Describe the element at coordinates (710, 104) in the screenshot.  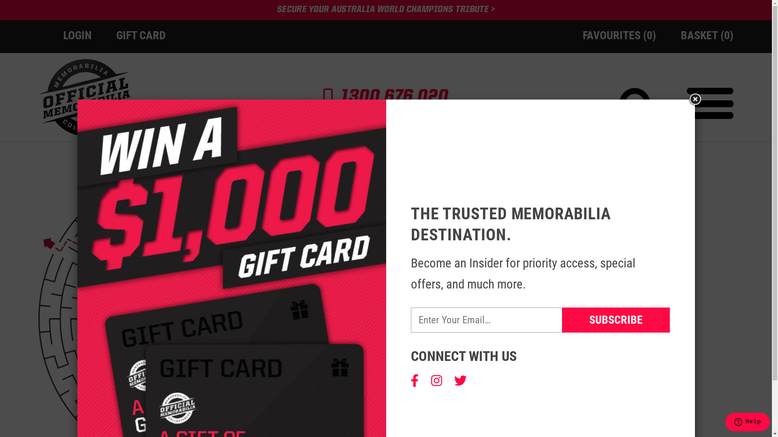
I see `Show Navigation` at that location.